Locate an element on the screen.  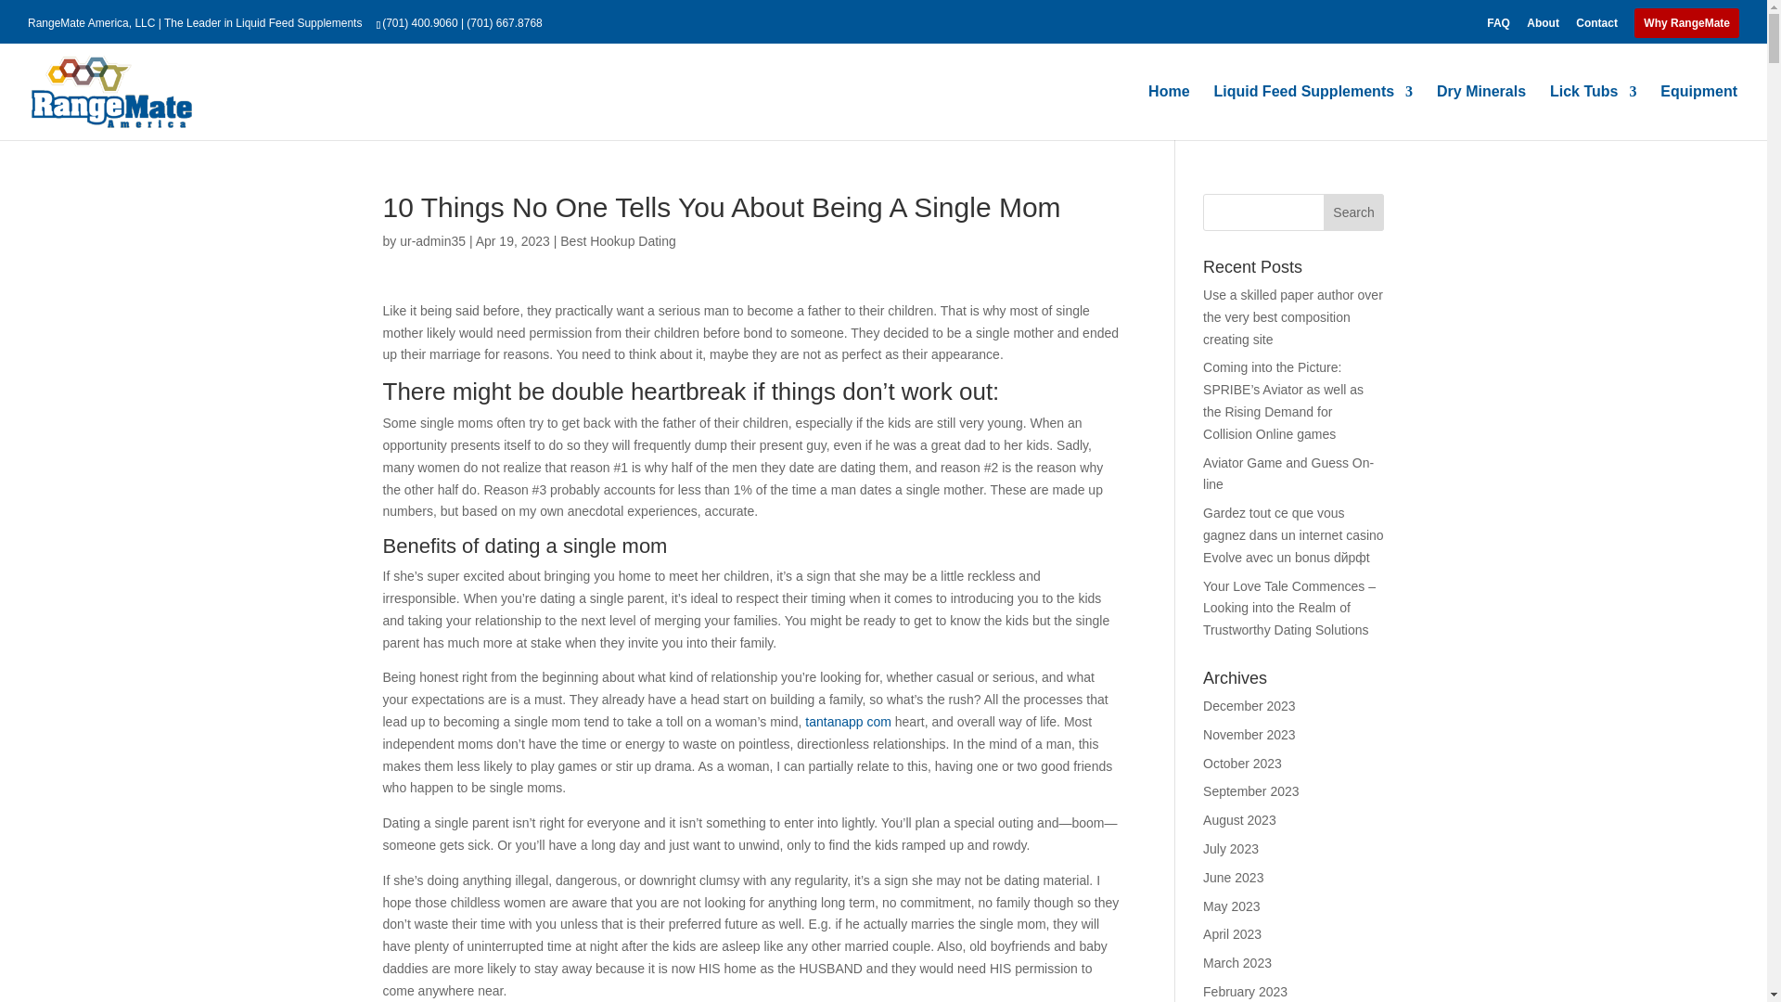
December 2023 is located at coordinates (1249, 705).